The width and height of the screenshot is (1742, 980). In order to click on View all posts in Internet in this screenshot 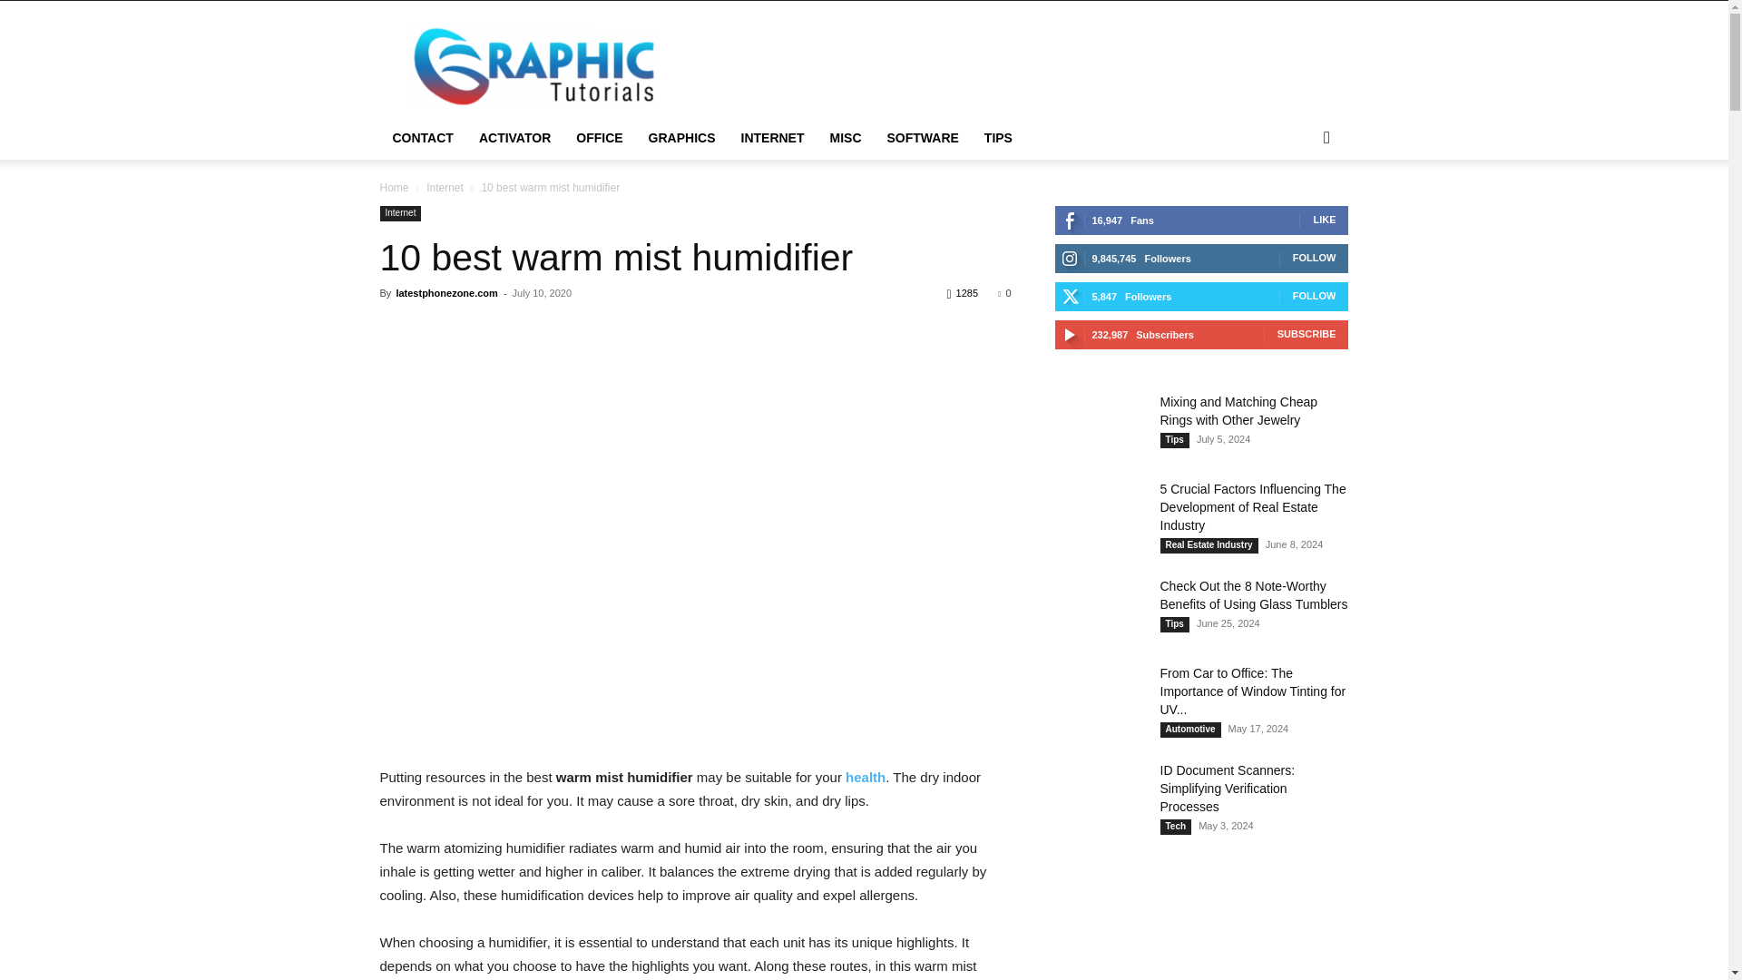, I will do `click(445, 187)`.